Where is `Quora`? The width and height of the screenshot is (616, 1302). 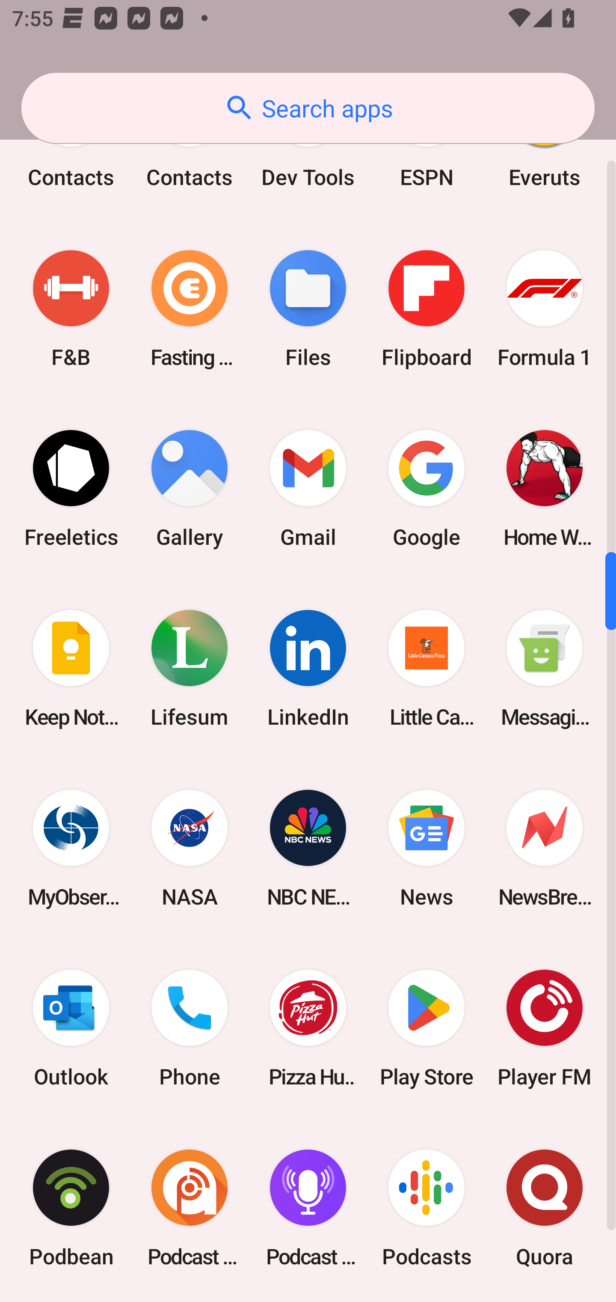 Quora is located at coordinates (545, 1208).